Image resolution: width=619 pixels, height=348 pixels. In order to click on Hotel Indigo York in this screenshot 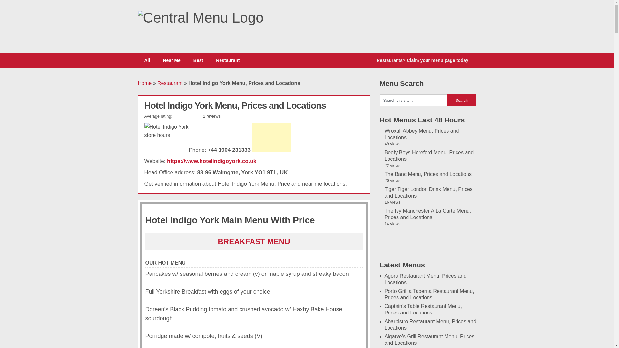, I will do `click(211, 161)`.